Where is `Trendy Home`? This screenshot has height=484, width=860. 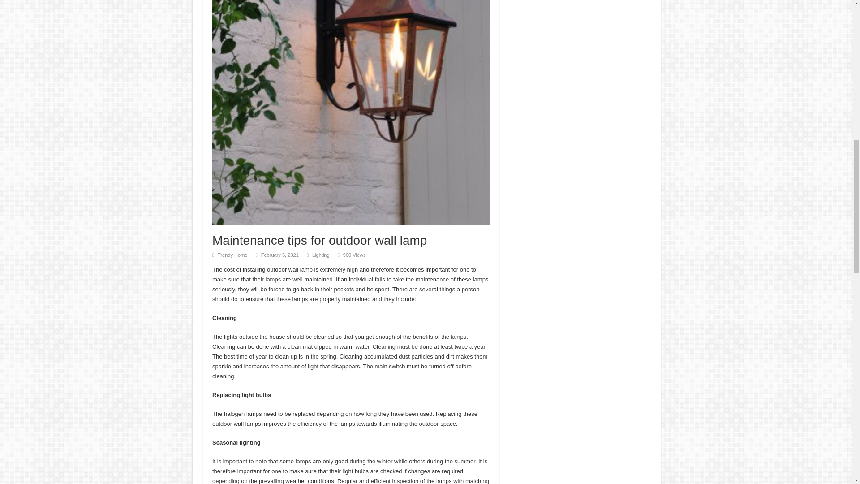 Trendy Home is located at coordinates (232, 255).